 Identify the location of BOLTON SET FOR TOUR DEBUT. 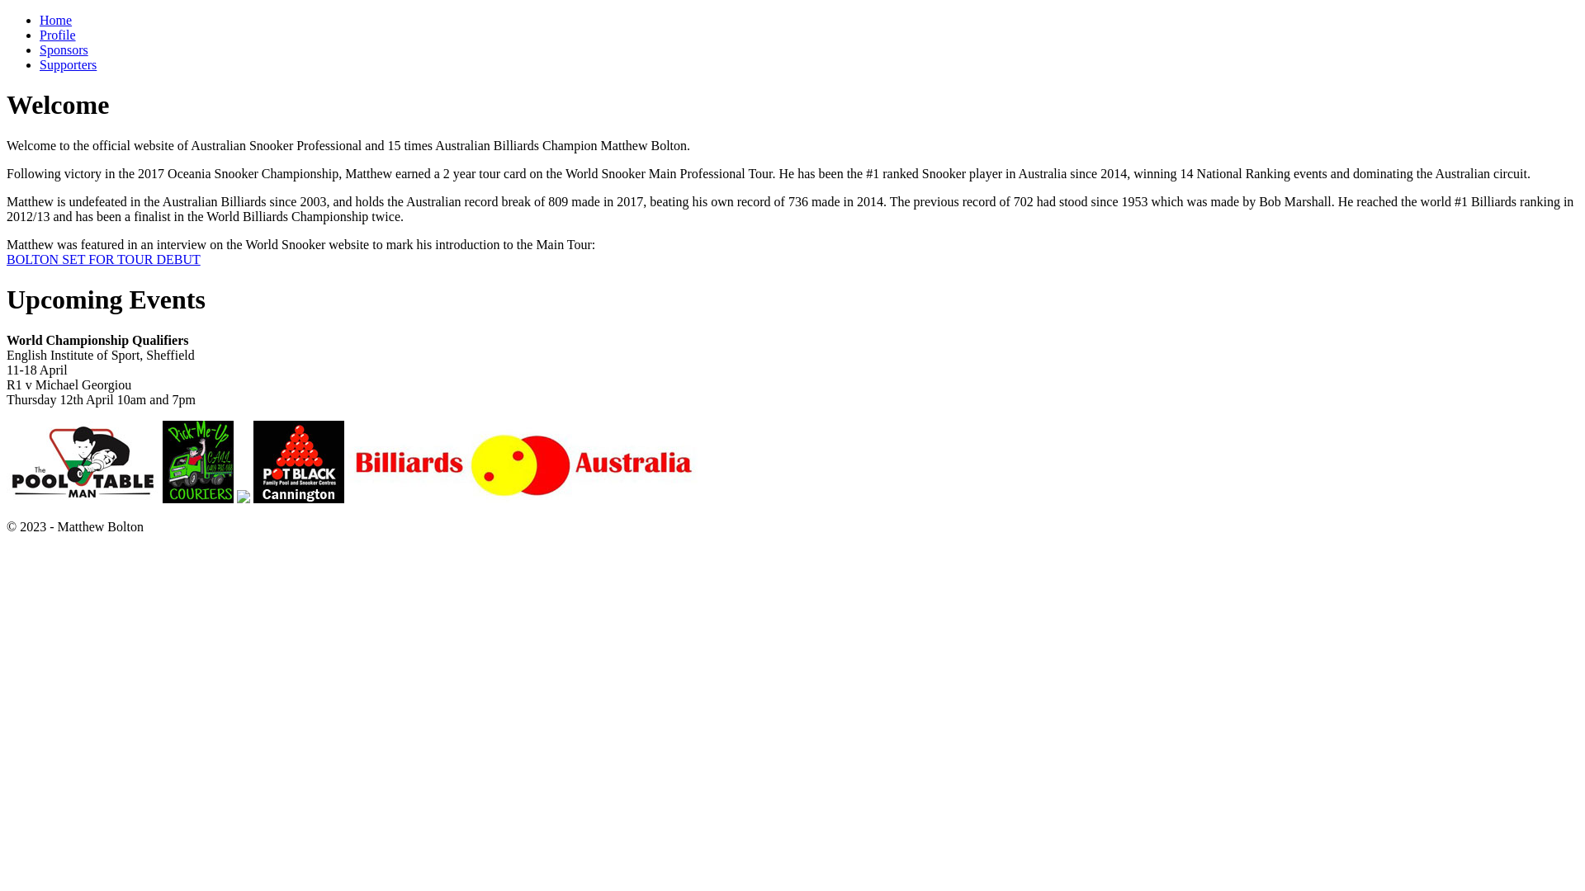
(104, 259).